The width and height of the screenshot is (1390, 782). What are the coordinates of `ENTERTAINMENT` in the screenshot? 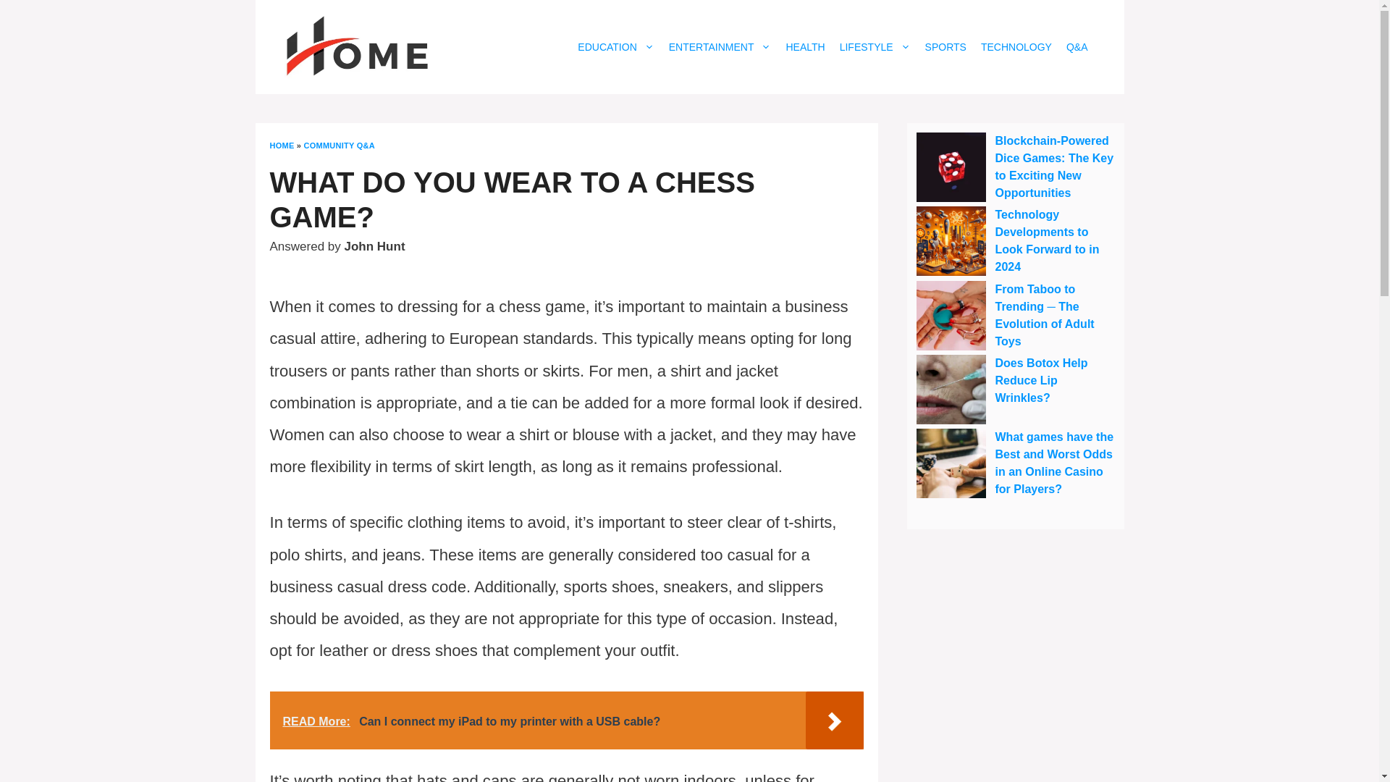 It's located at (720, 46).